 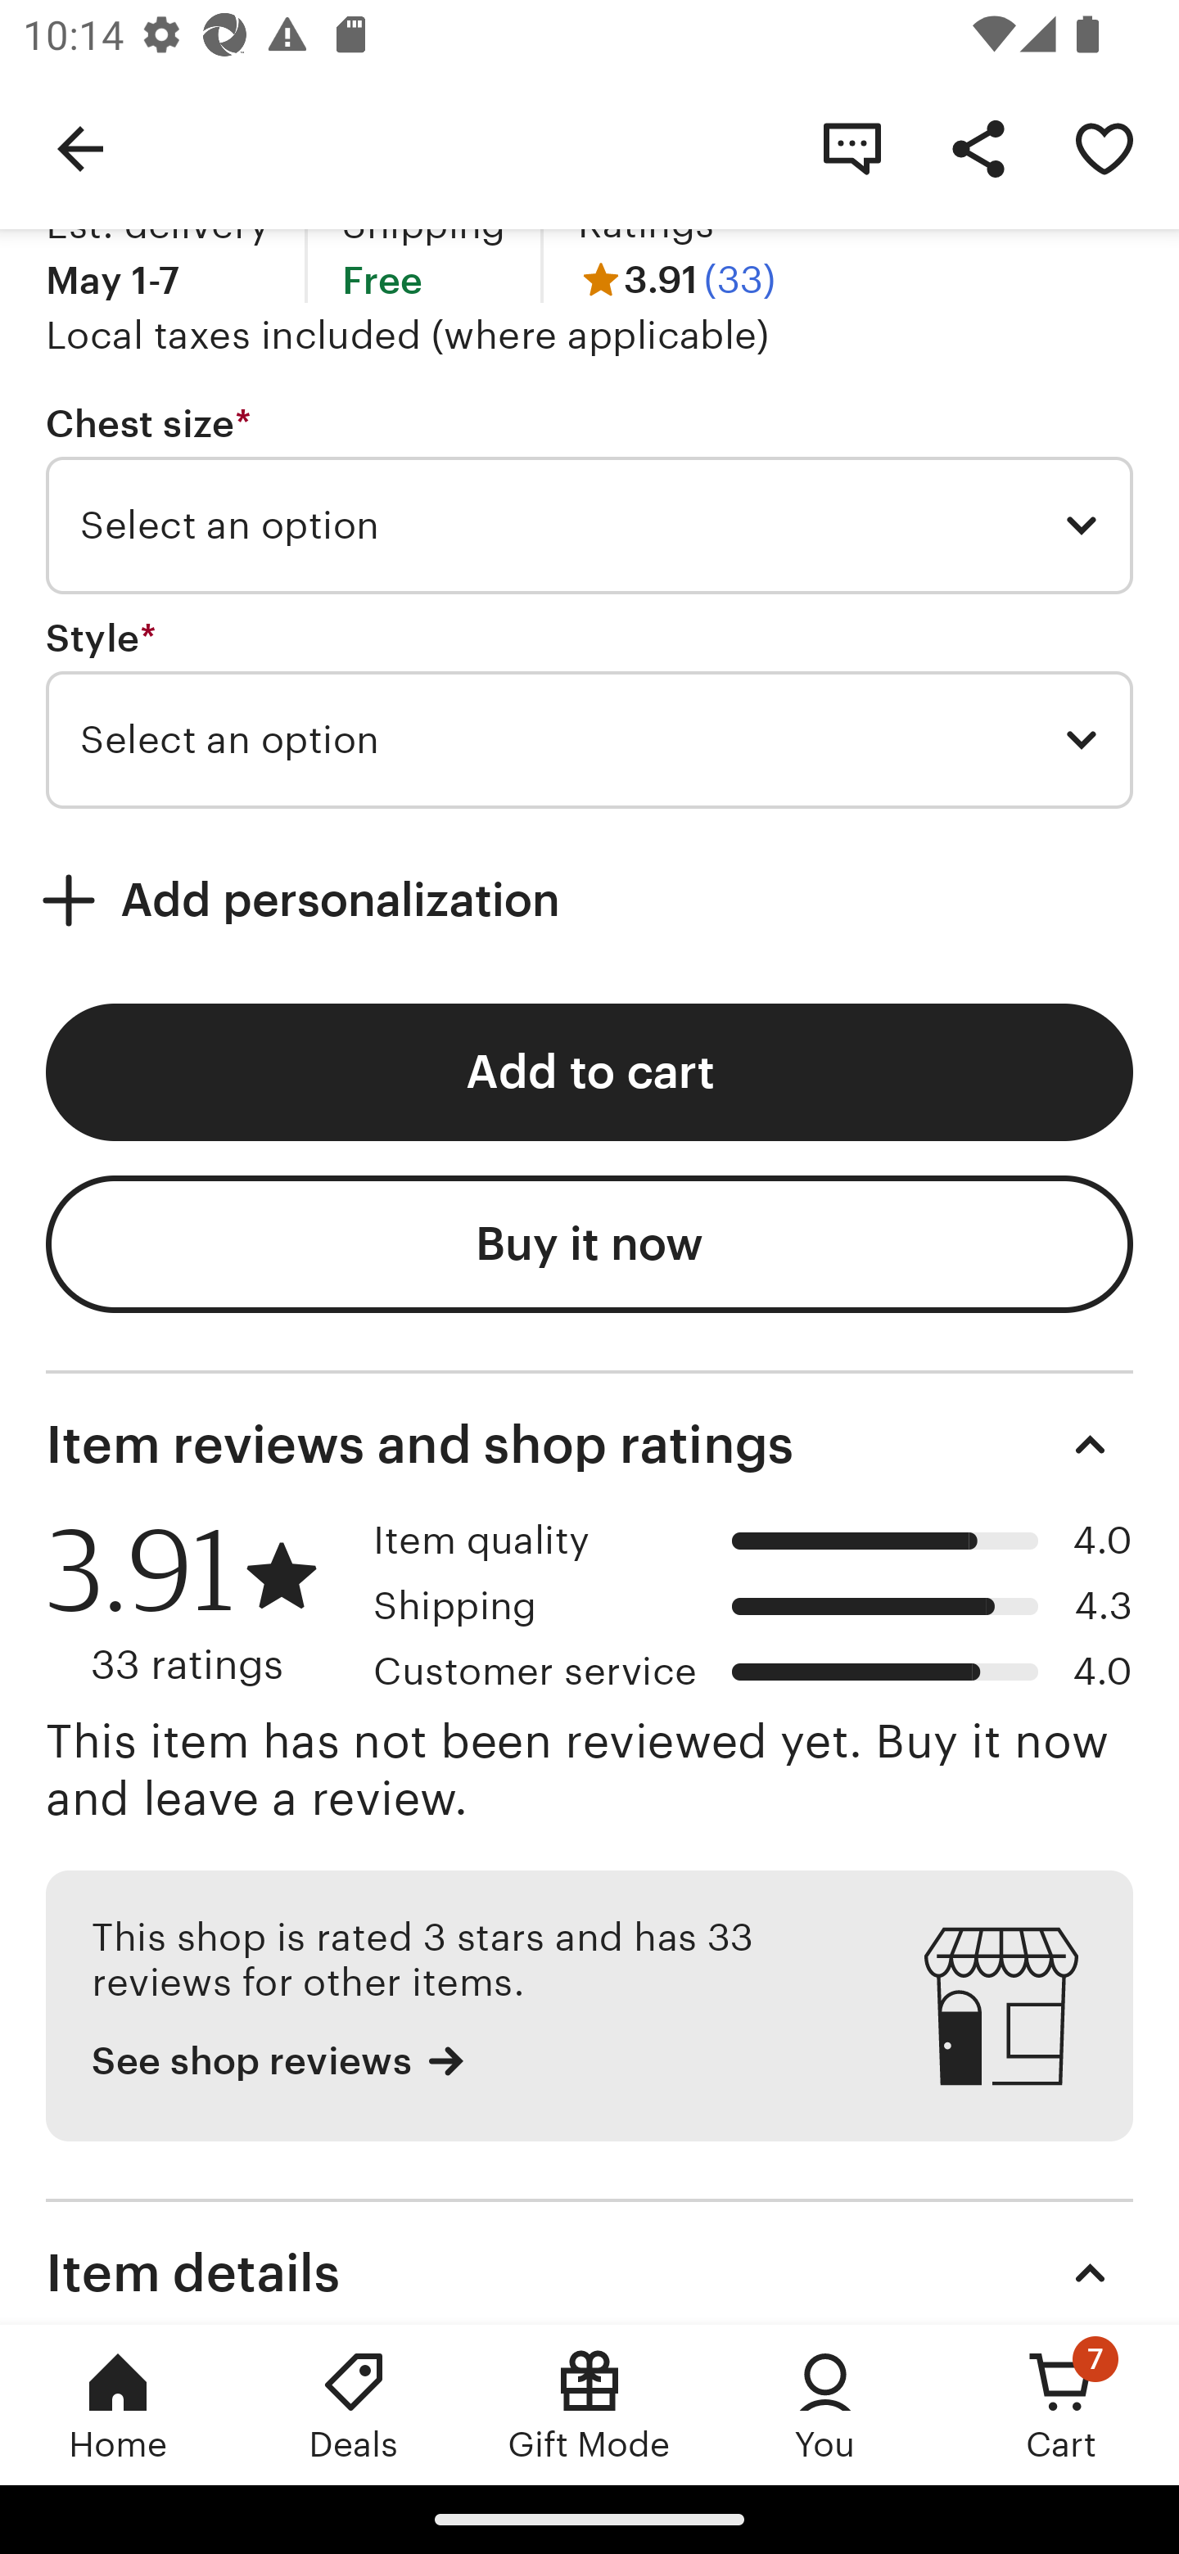 What do you see at coordinates (589, 1446) in the screenshot?
I see `Item reviews and shop ratings` at bounding box center [589, 1446].